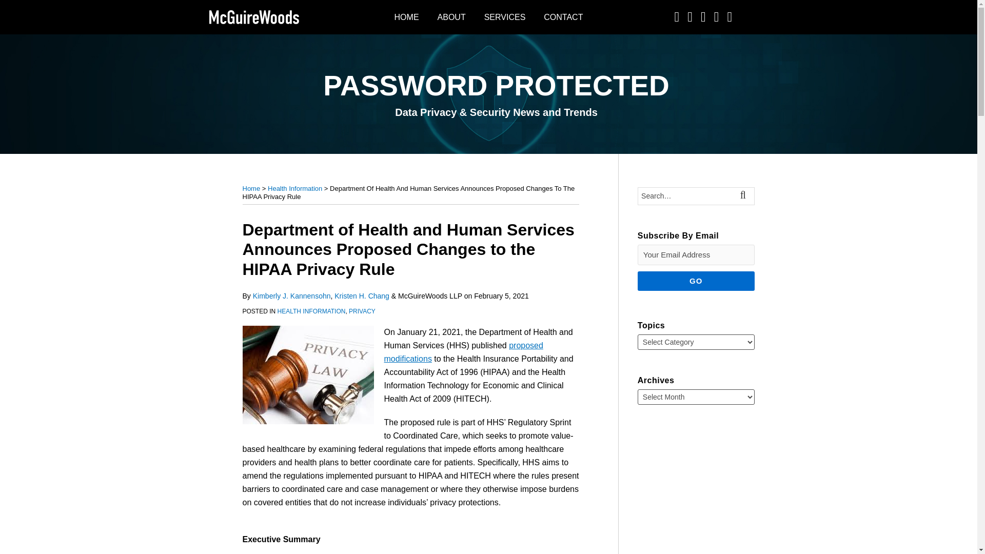 This screenshot has height=554, width=985. Describe the element at coordinates (451, 17) in the screenshot. I see `ABOUT` at that location.